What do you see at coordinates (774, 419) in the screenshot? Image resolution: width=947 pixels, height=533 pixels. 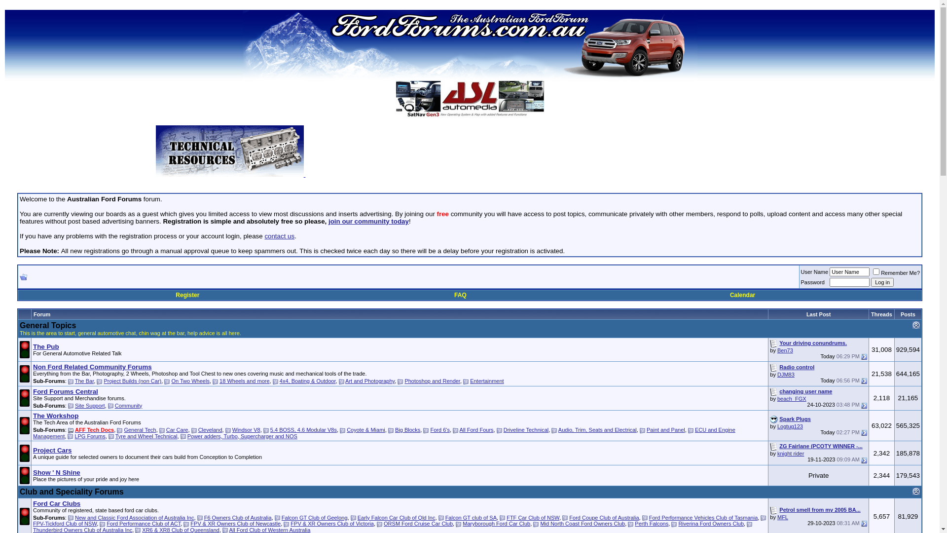 I see `Cool` at bounding box center [774, 419].